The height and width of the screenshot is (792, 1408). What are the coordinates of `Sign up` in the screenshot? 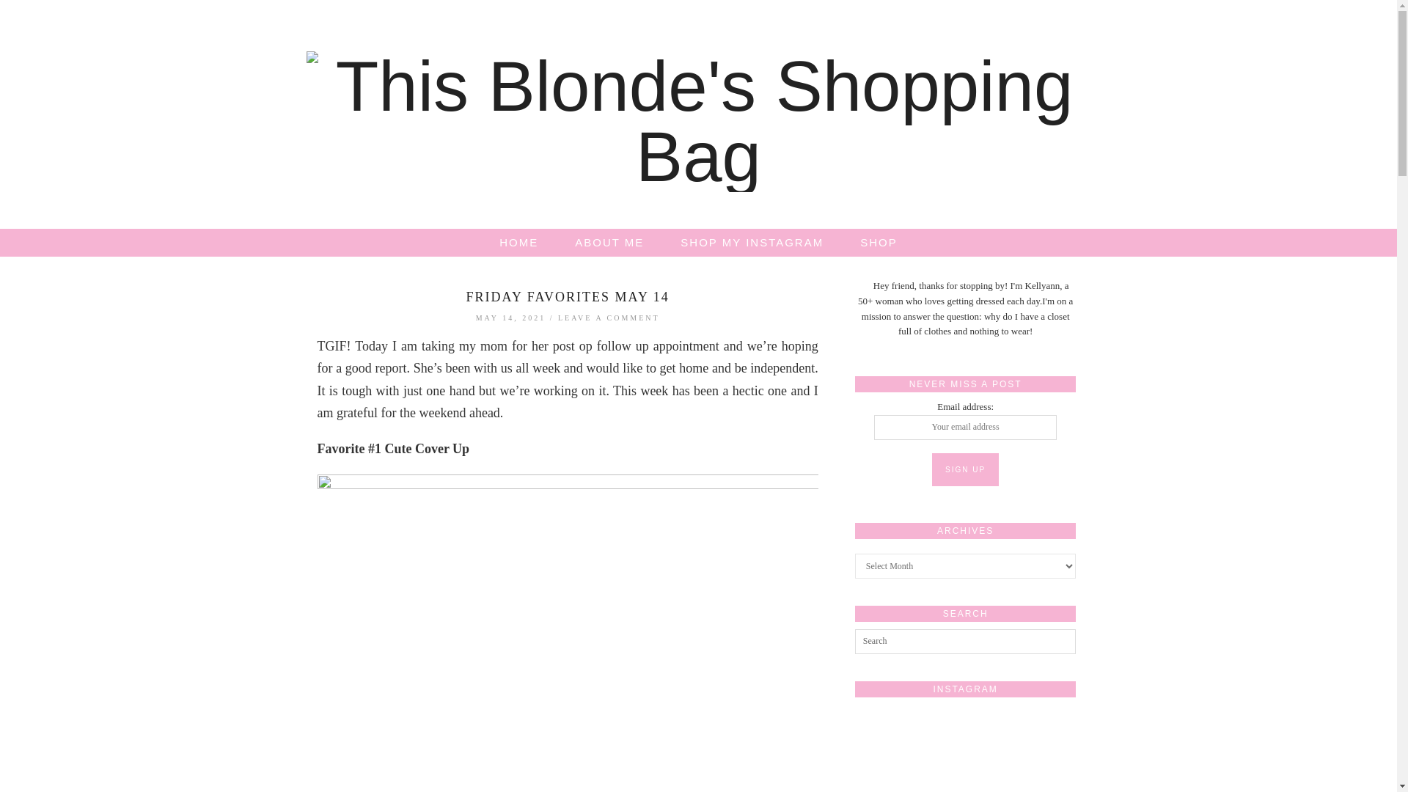 It's located at (965, 469).